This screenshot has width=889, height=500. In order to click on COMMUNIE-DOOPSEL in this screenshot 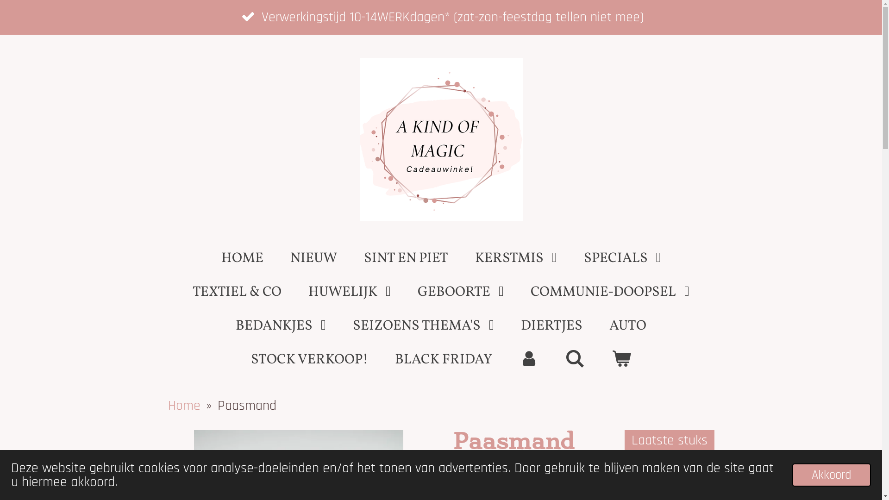, I will do `click(610, 293)`.